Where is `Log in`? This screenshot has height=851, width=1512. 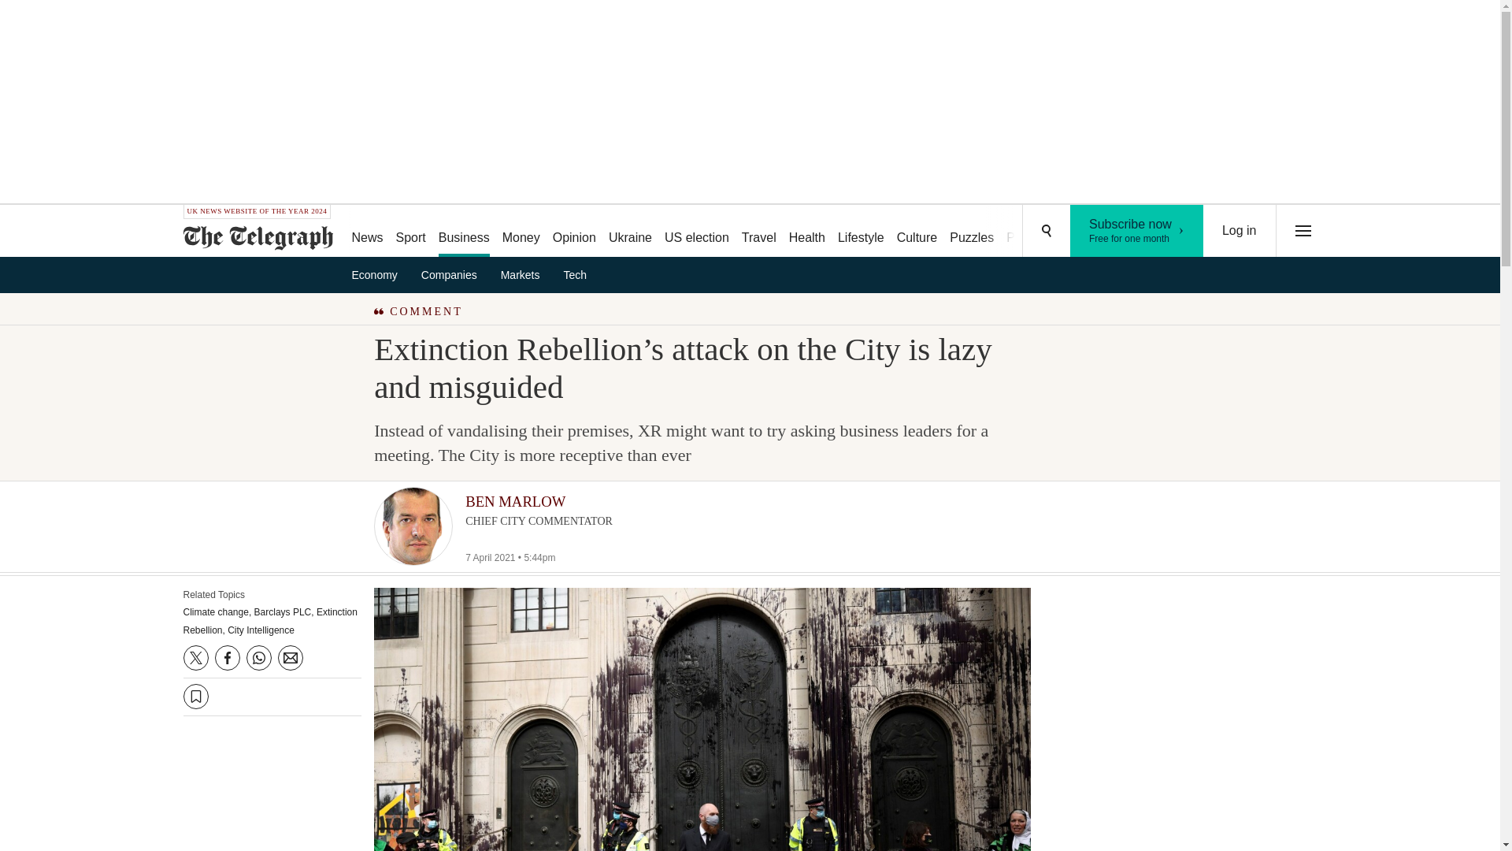
Log in is located at coordinates (861, 232).